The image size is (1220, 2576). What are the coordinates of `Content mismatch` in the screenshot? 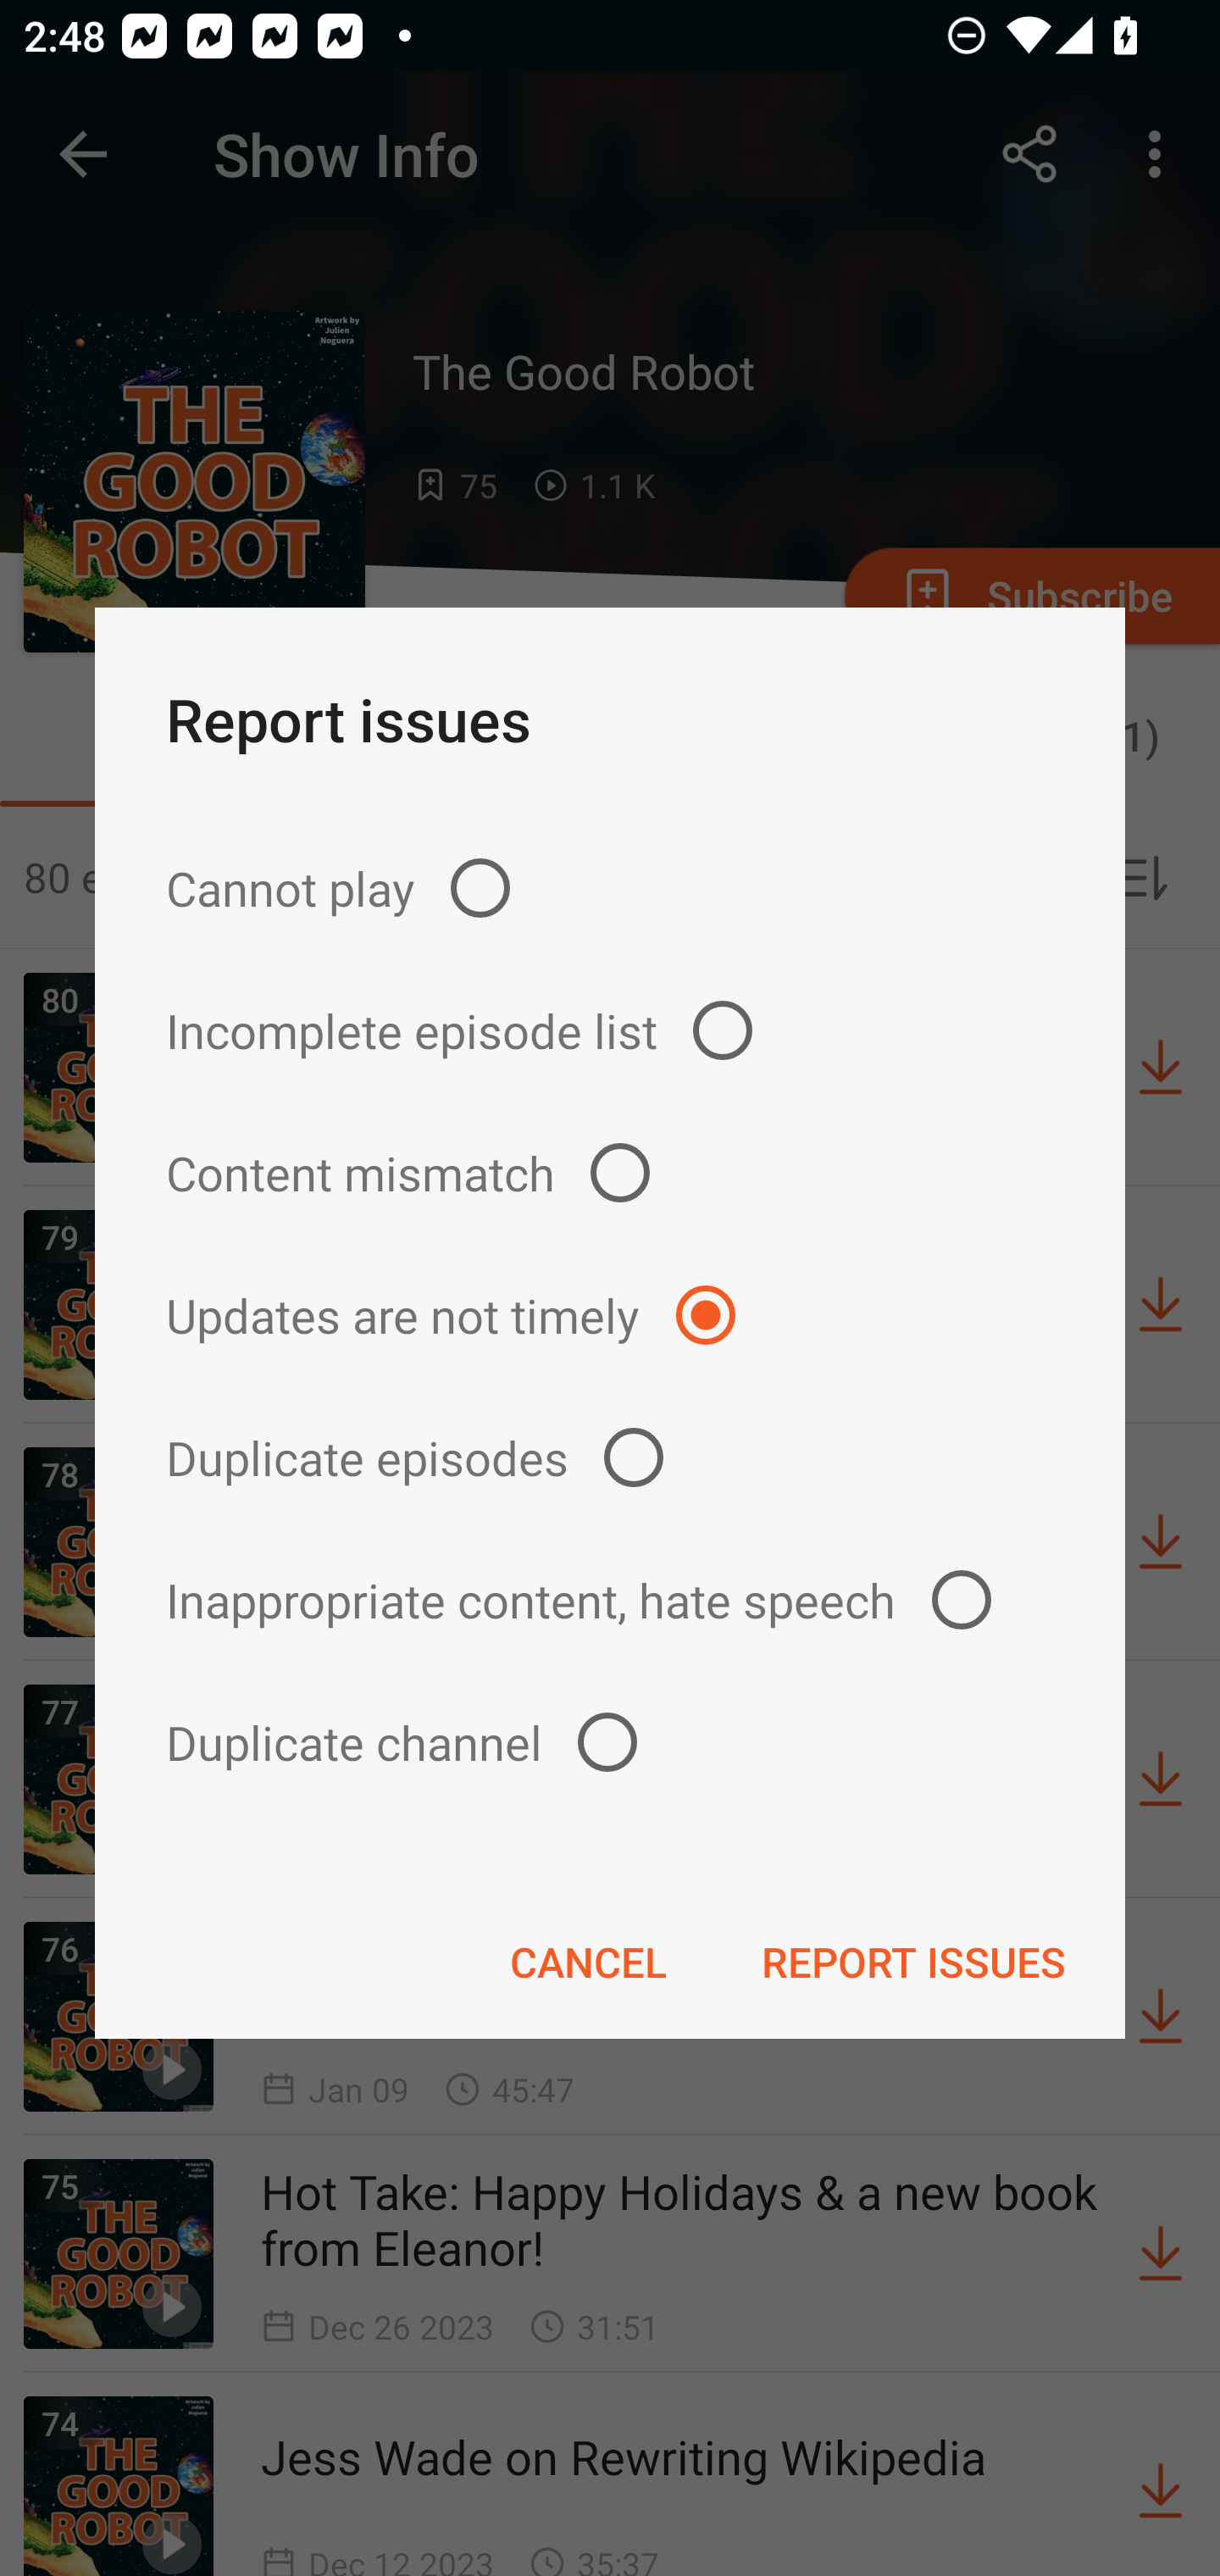 It's located at (610, 1173).